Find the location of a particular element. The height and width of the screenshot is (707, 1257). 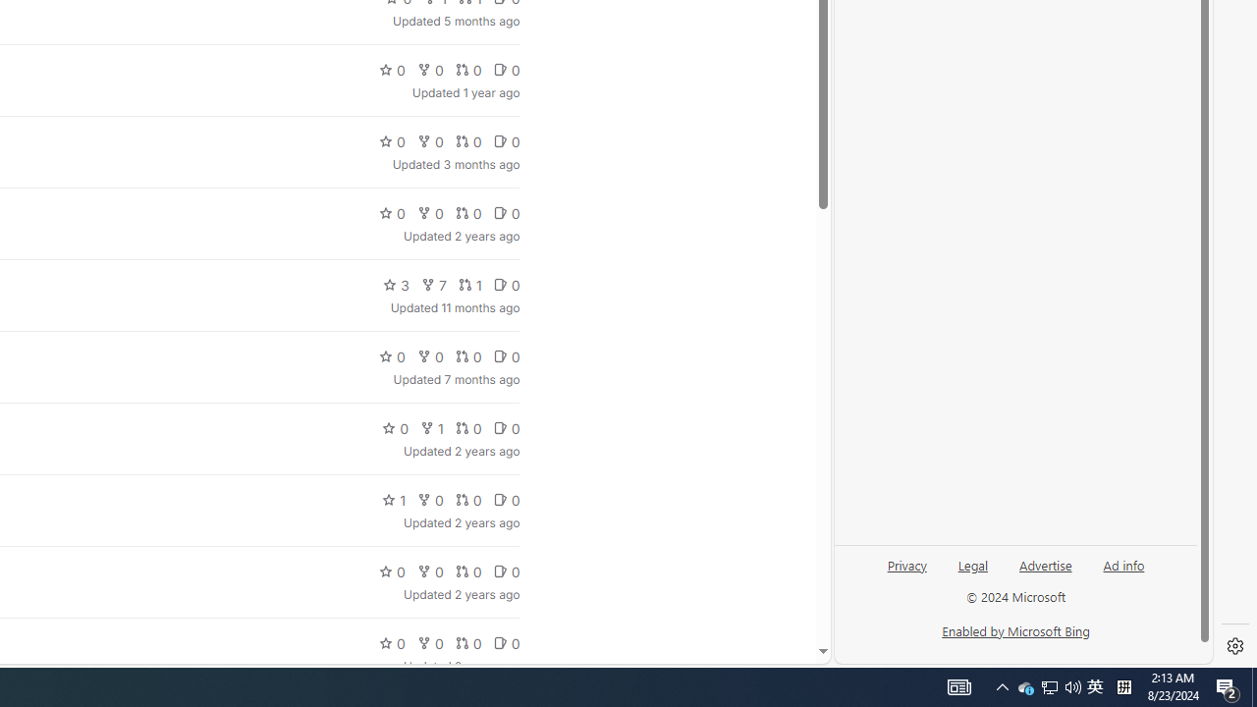

1 is located at coordinates (394, 499).